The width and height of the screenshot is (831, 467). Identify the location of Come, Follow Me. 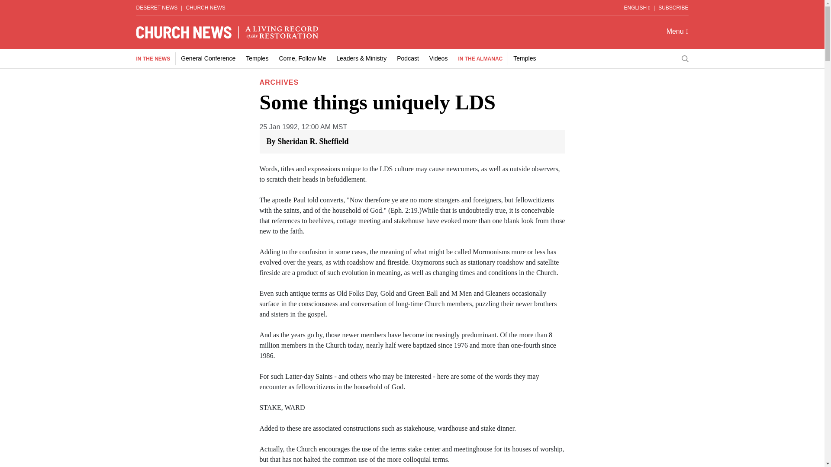
(302, 58).